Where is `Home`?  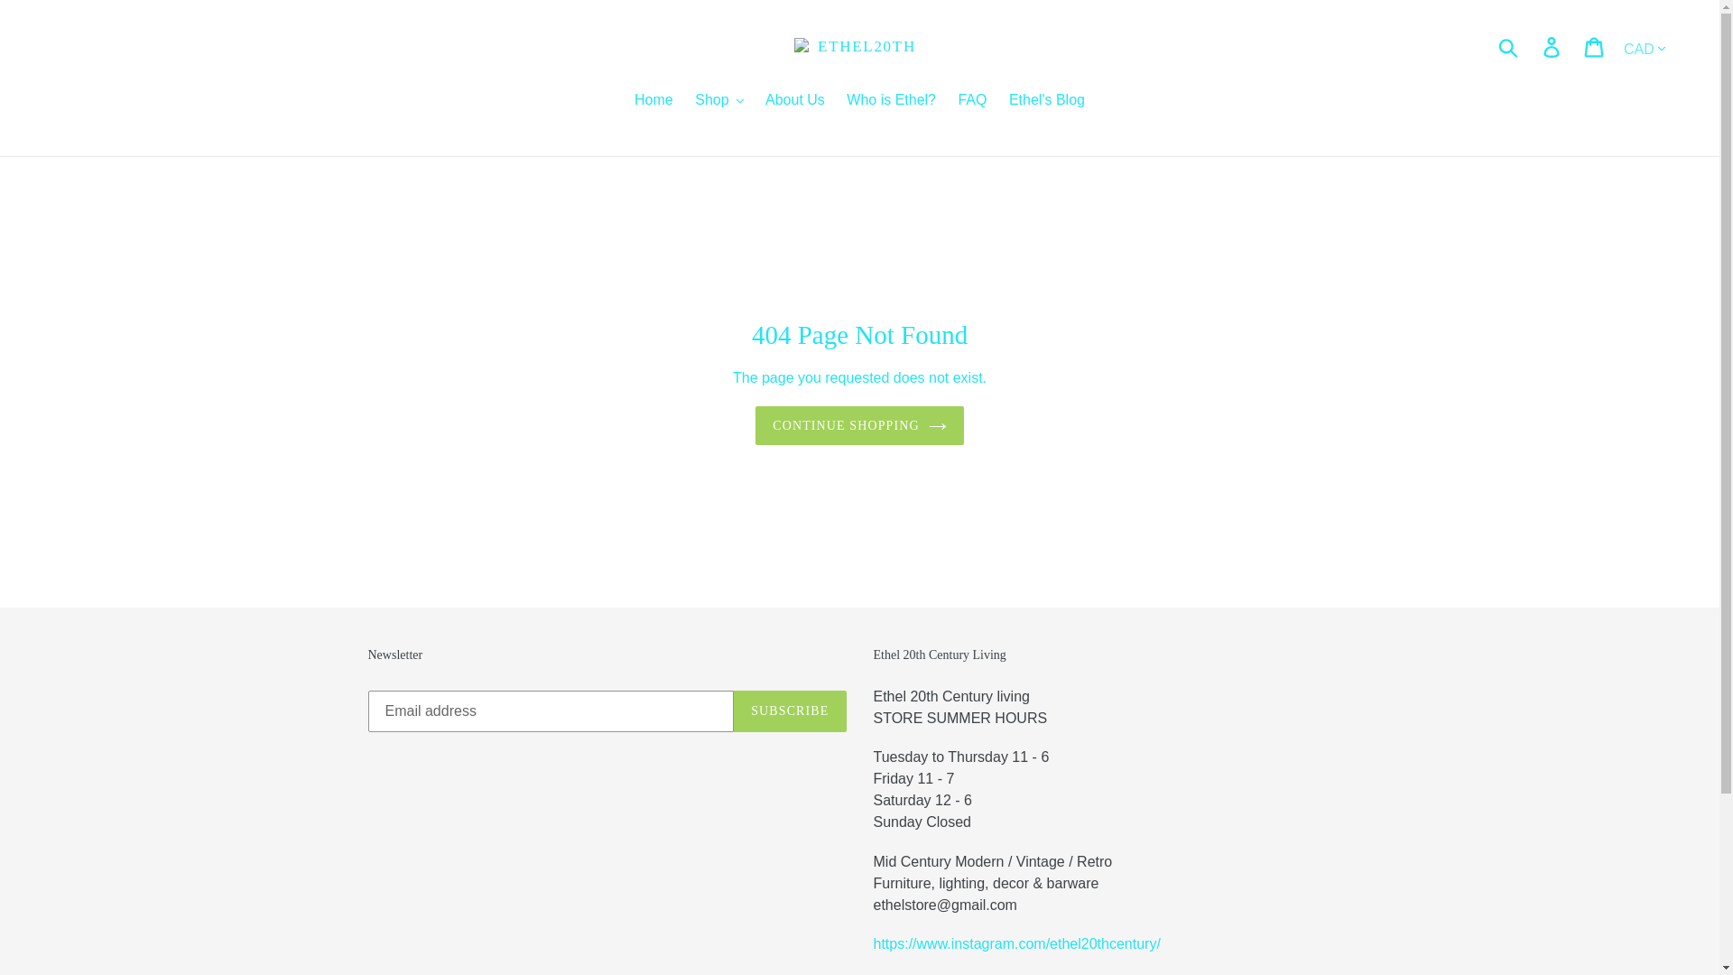
Home is located at coordinates (653, 101).